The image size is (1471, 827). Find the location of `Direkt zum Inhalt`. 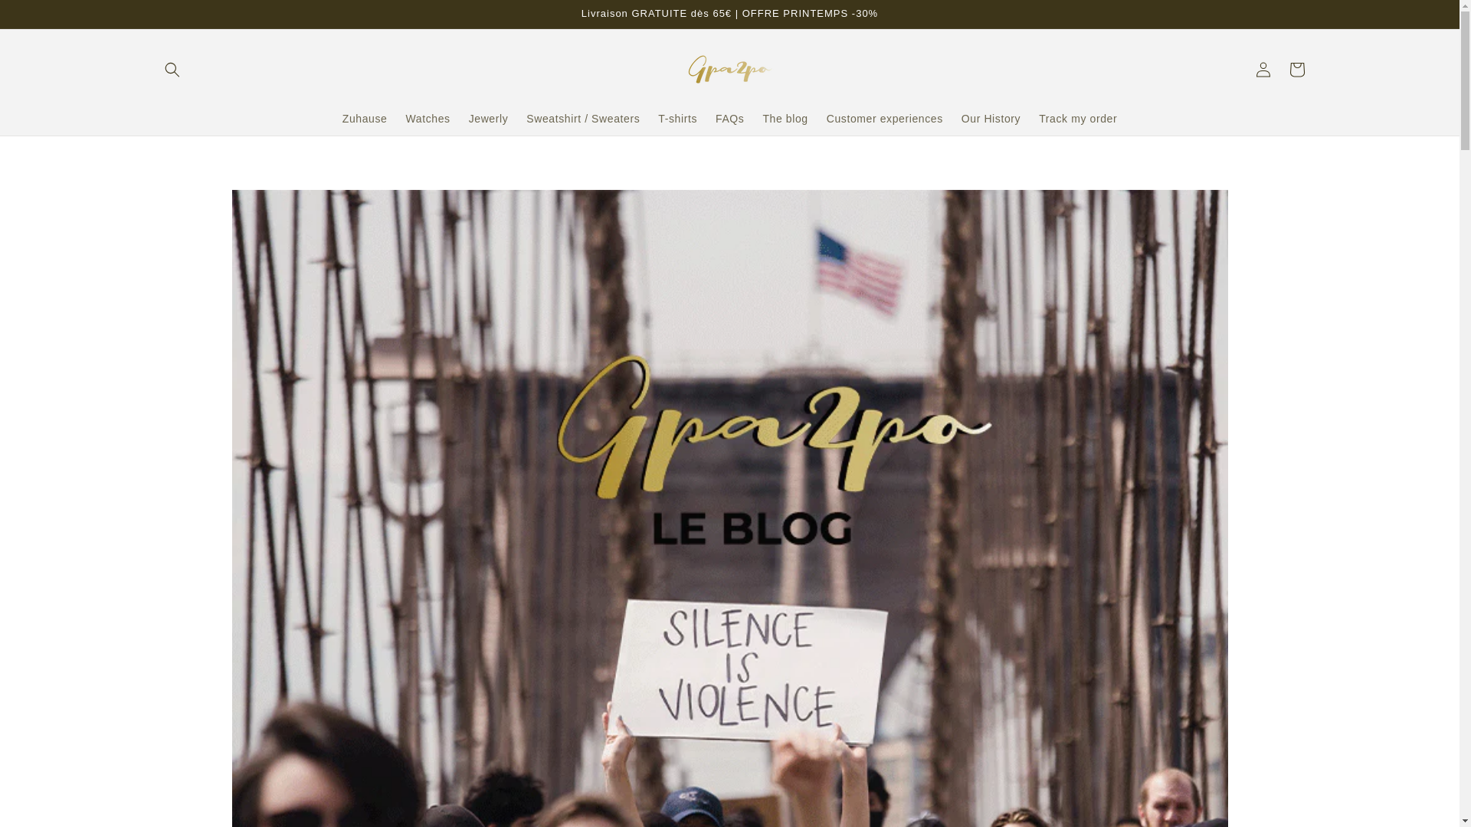

Direkt zum Inhalt is located at coordinates (46, 17).